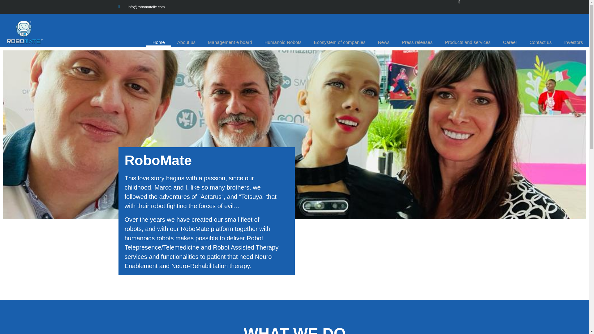  Describe the element at coordinates (573, 42) in the screenshot. I see `Investors` at that location.